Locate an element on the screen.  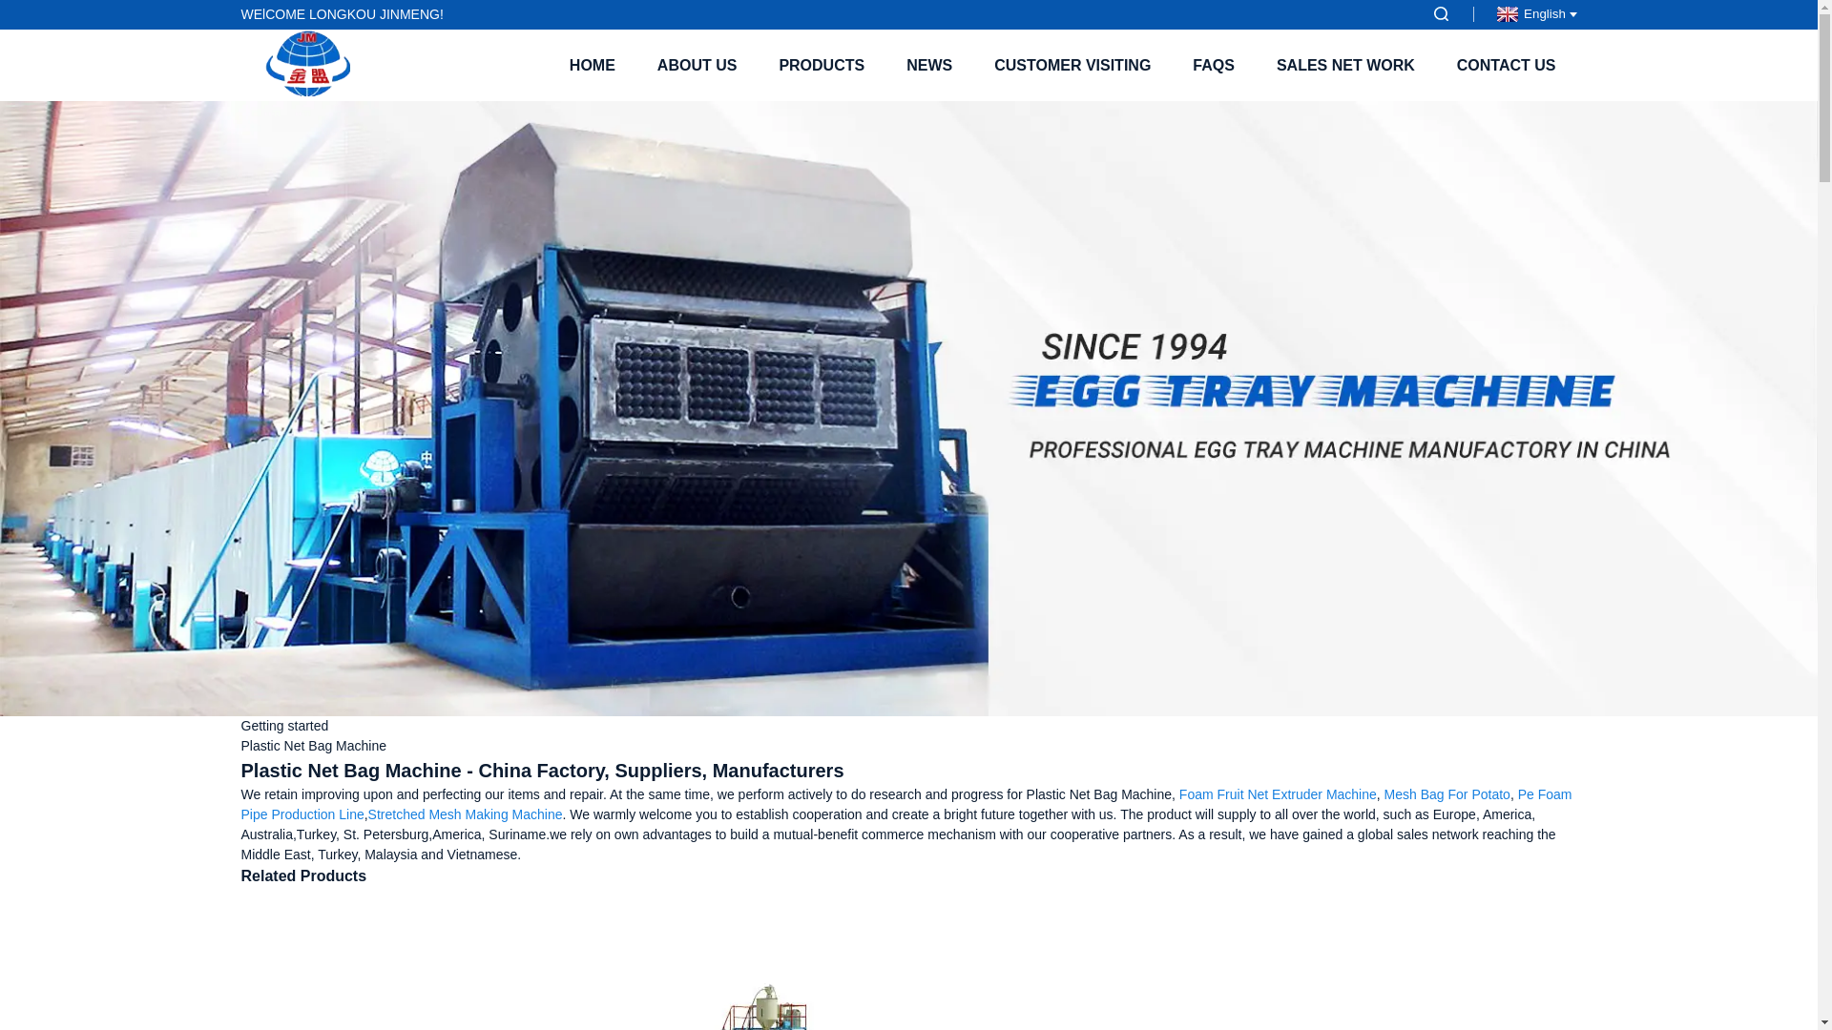
CUSTOMER VISITING is located at coordinates (1072, 65).